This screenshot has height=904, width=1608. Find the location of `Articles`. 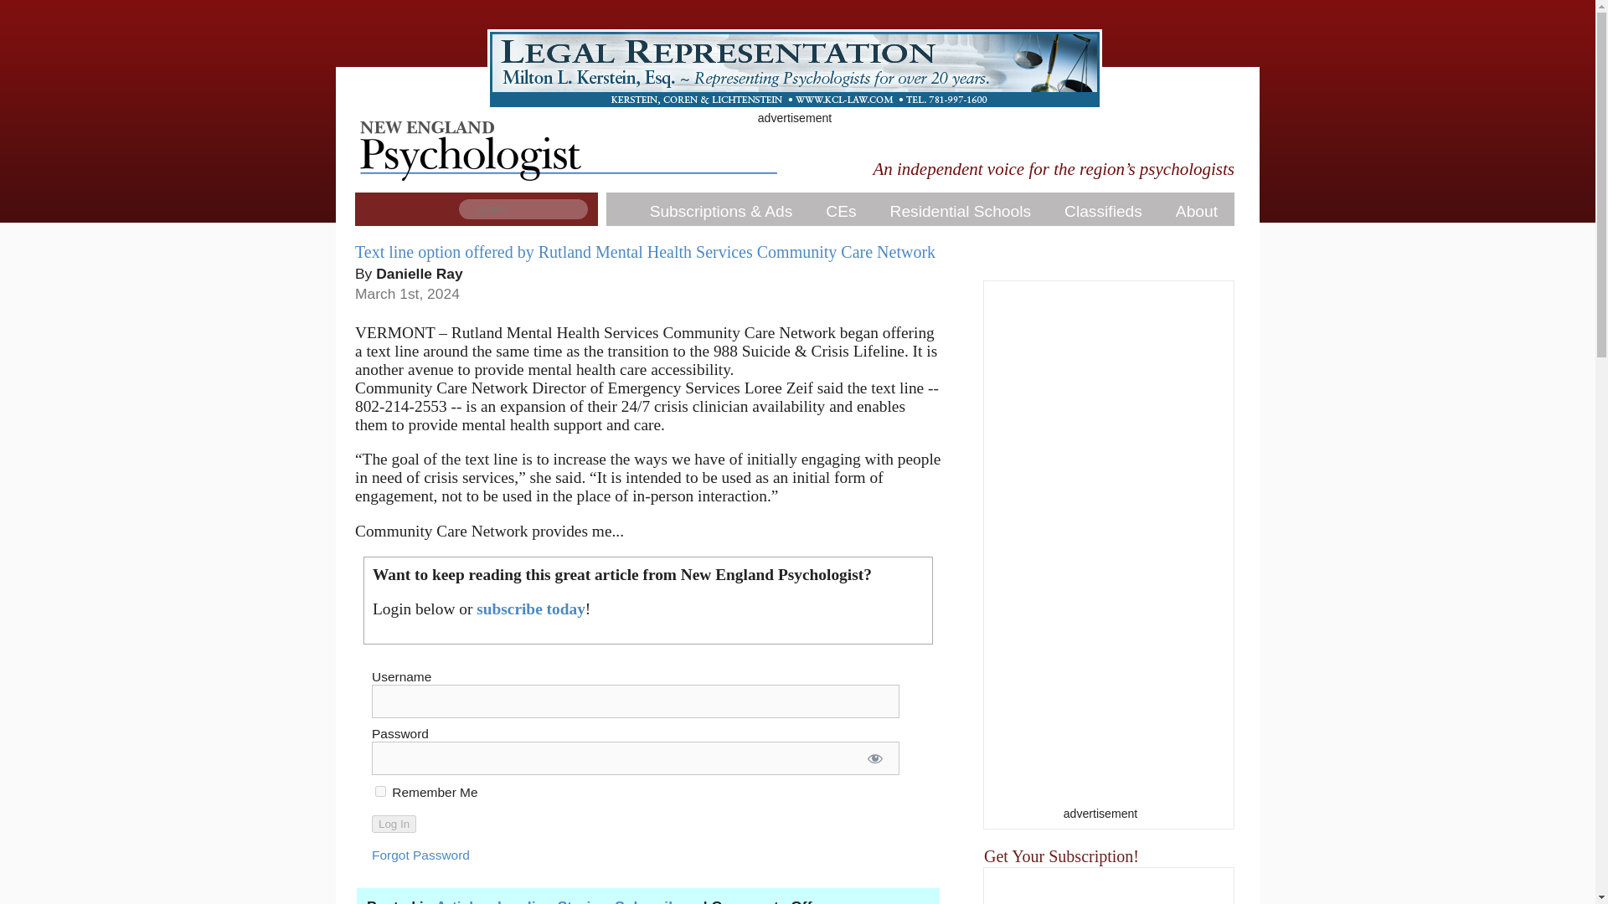

Articles is located at coordinates (462, 901).